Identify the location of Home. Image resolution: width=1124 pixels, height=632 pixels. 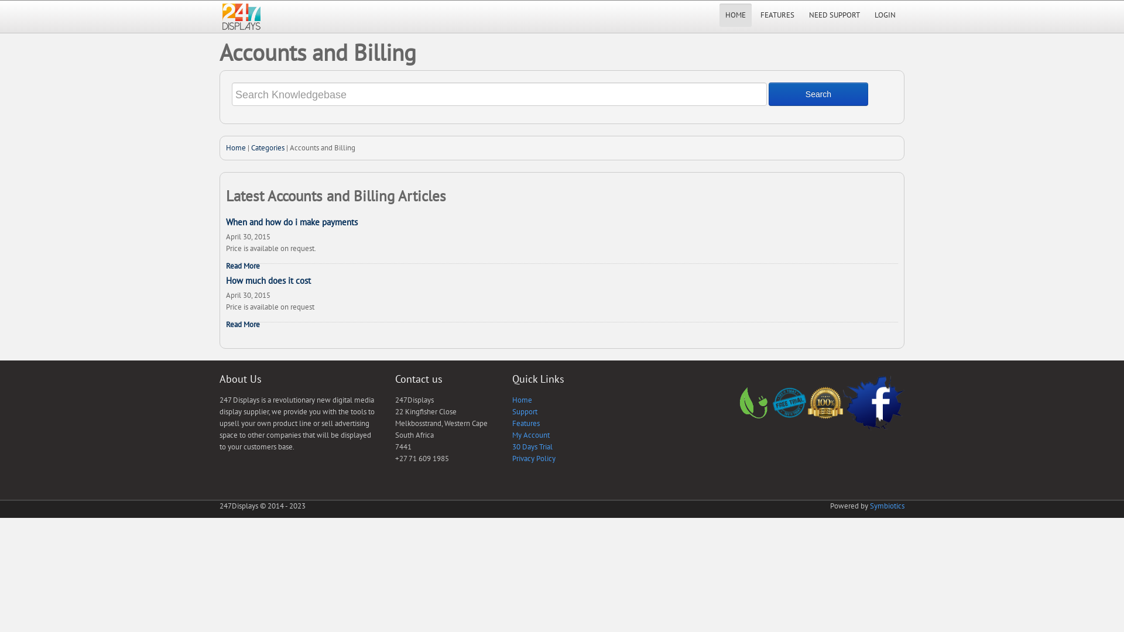
(522, 400).